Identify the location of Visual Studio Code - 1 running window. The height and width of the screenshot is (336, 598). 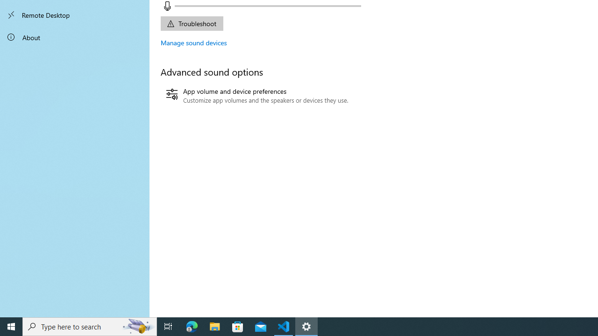
(284, 327).